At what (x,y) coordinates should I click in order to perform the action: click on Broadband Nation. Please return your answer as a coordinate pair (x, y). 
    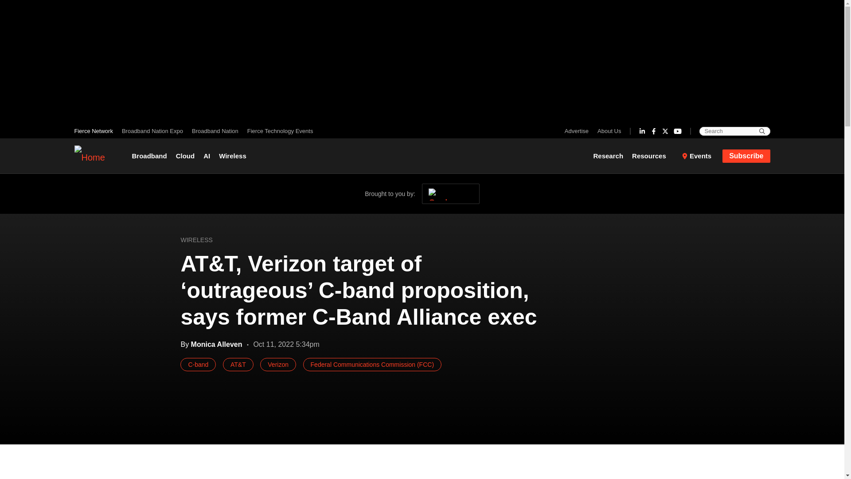
    Looking at the image, I should click on (215, 131).